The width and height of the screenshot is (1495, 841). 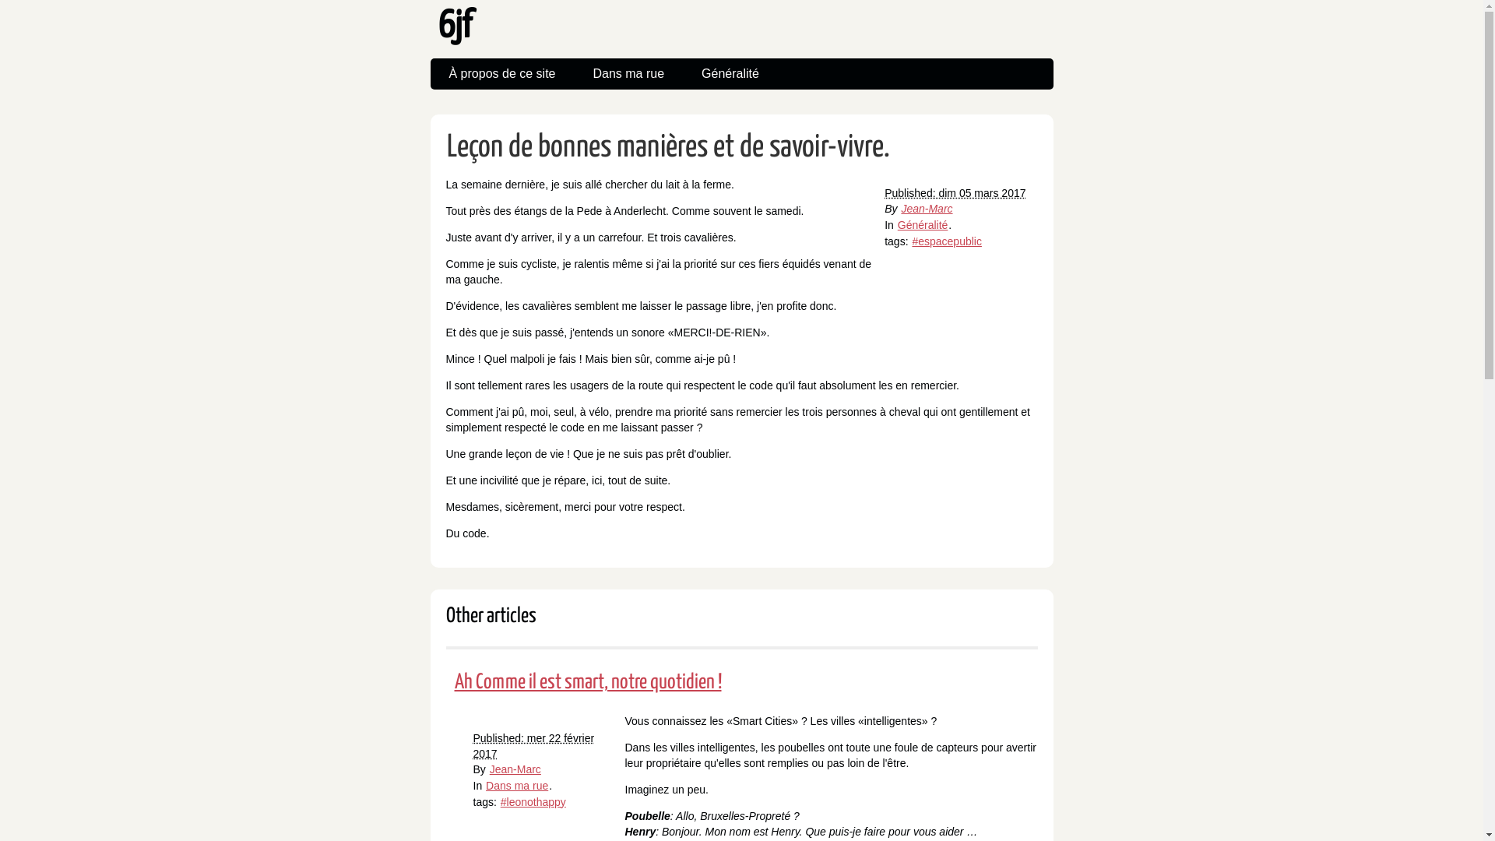 What do you see at coordinates (533, 802) in the screenshot?
I see `#leonothappy` at bounding box center [533, 802].